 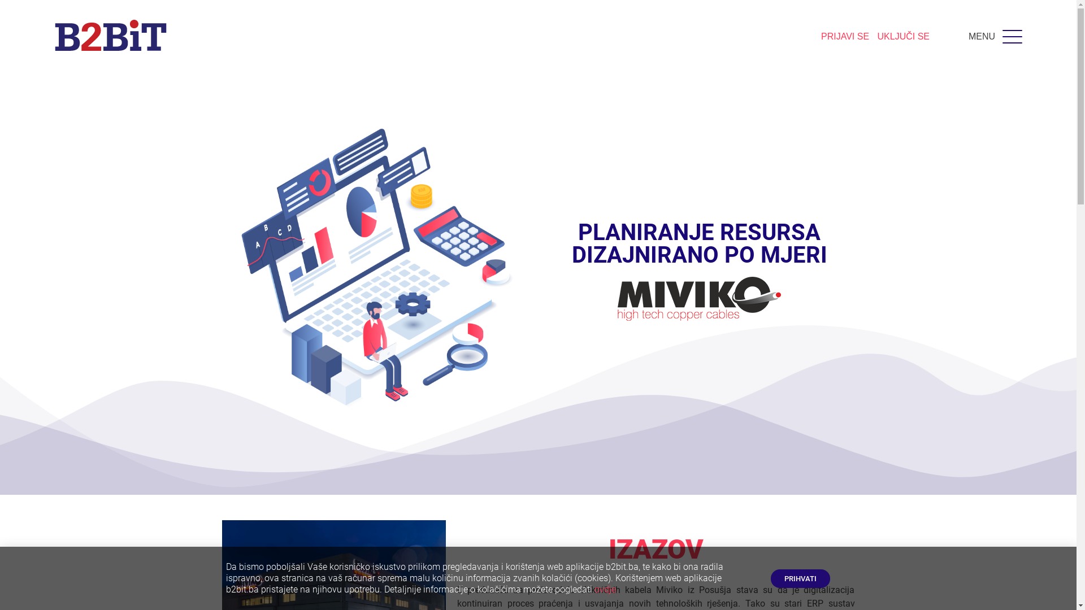 What do you see at coordinates (800, 578) in the screenshot?
I see `PRIHVATI` at bounding box center [800, 578].